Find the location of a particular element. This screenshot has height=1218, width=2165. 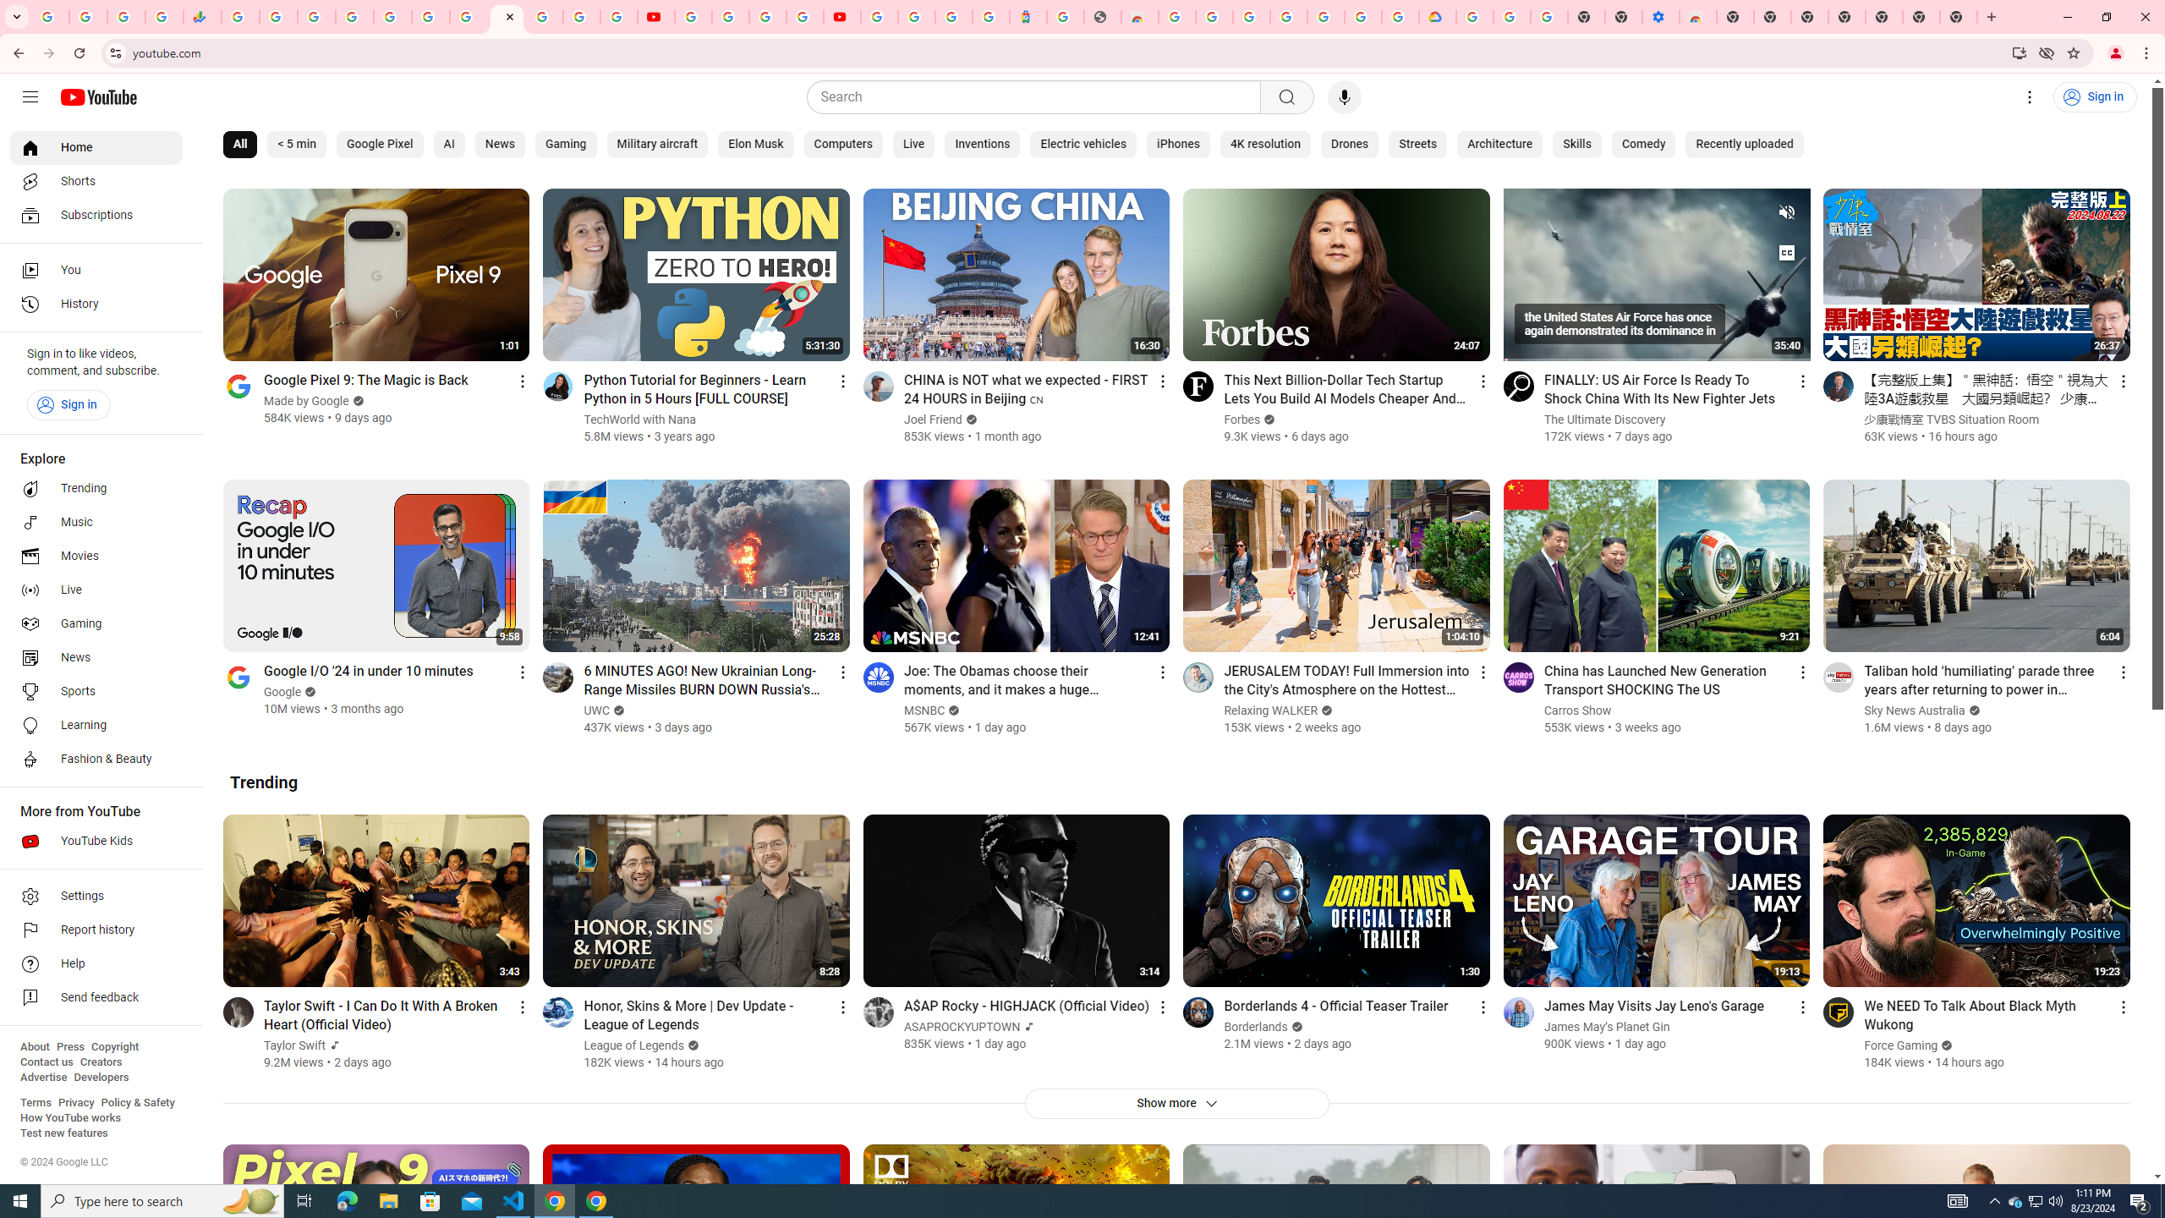

< 5 min is located at coordinates (296, 145).